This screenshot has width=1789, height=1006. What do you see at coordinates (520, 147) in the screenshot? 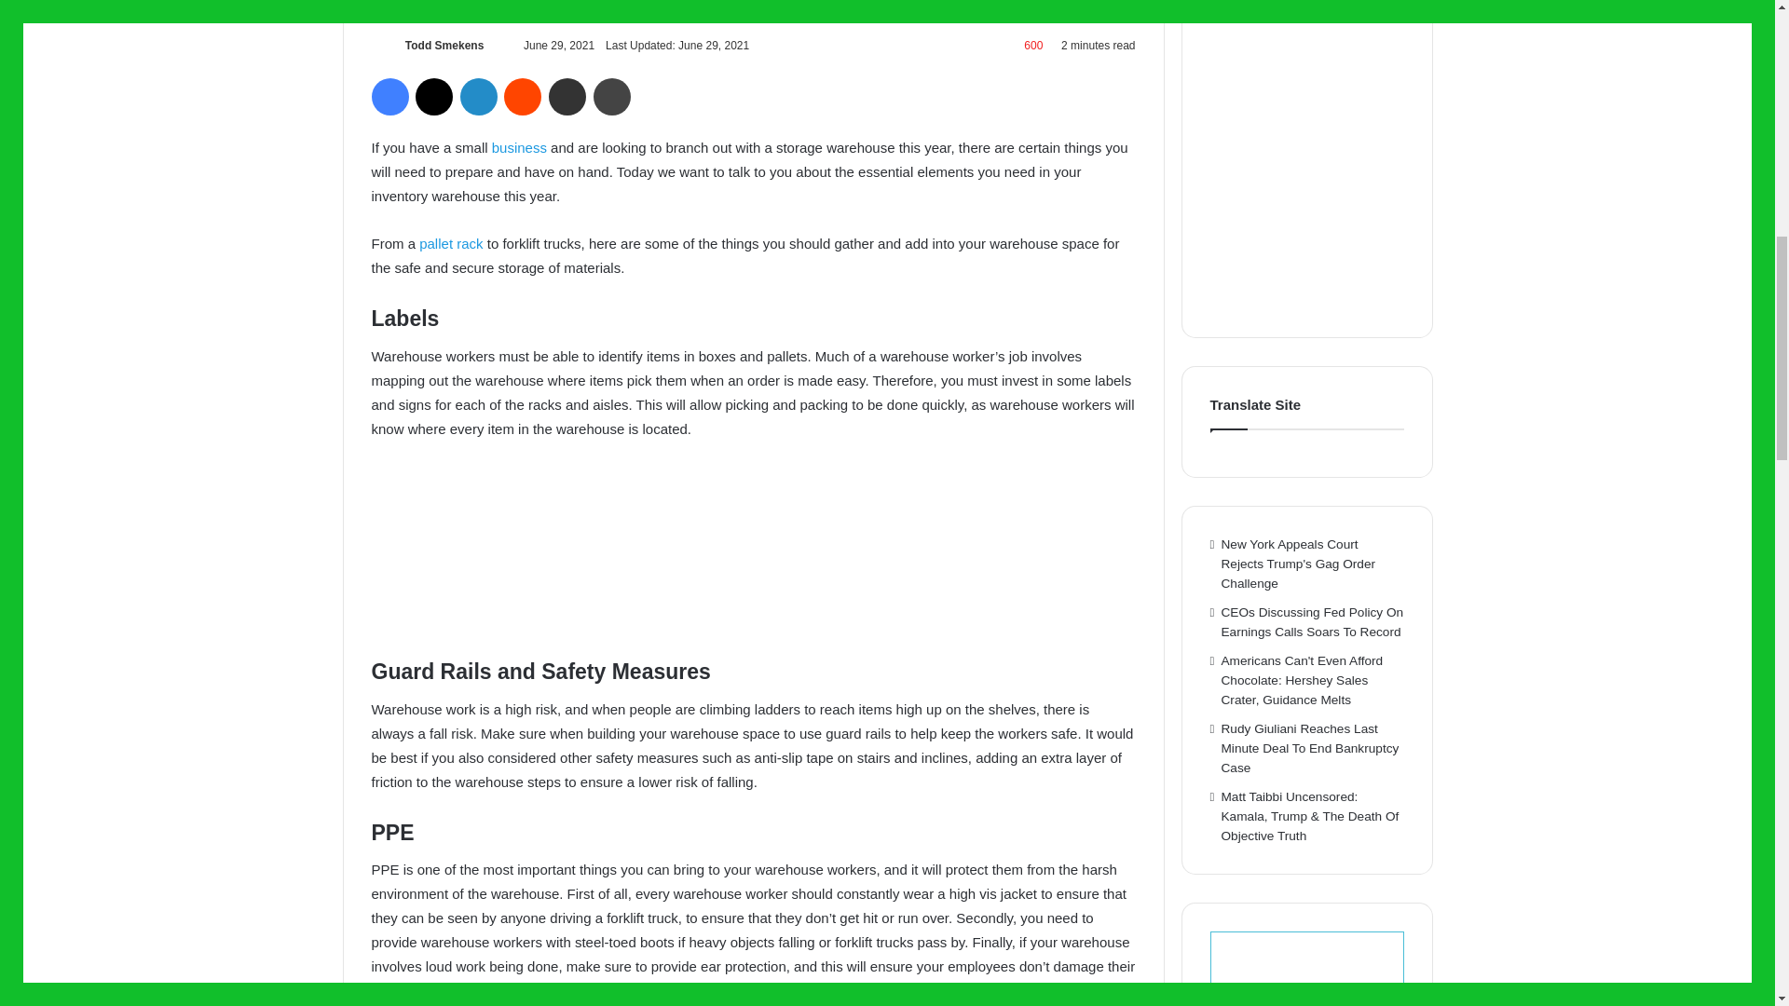
I see `business` at bounding box center [520, 147].